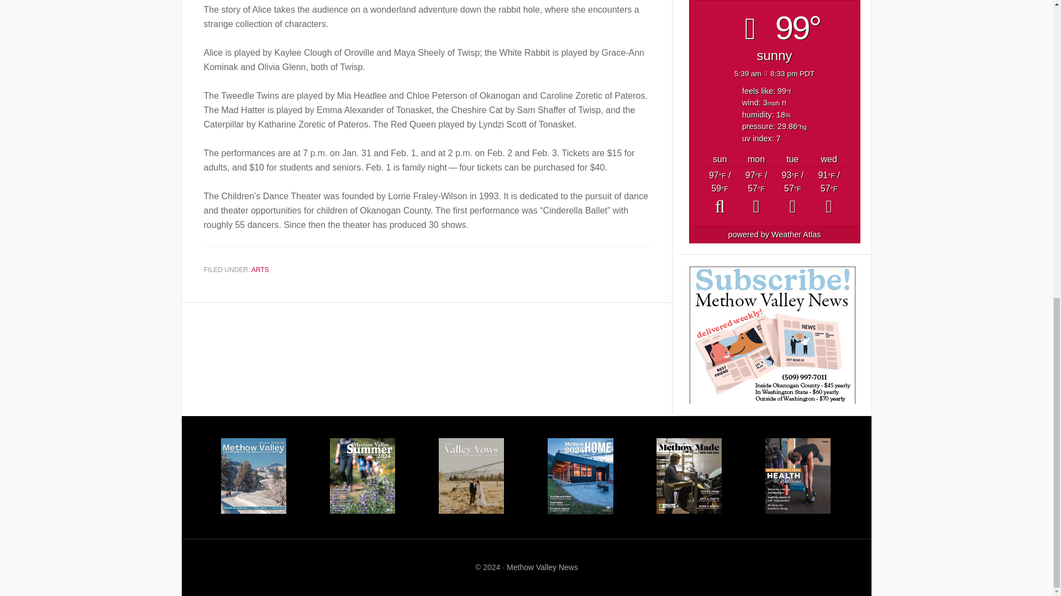  I want to click on Partly Cloudy, so click(719, 193).